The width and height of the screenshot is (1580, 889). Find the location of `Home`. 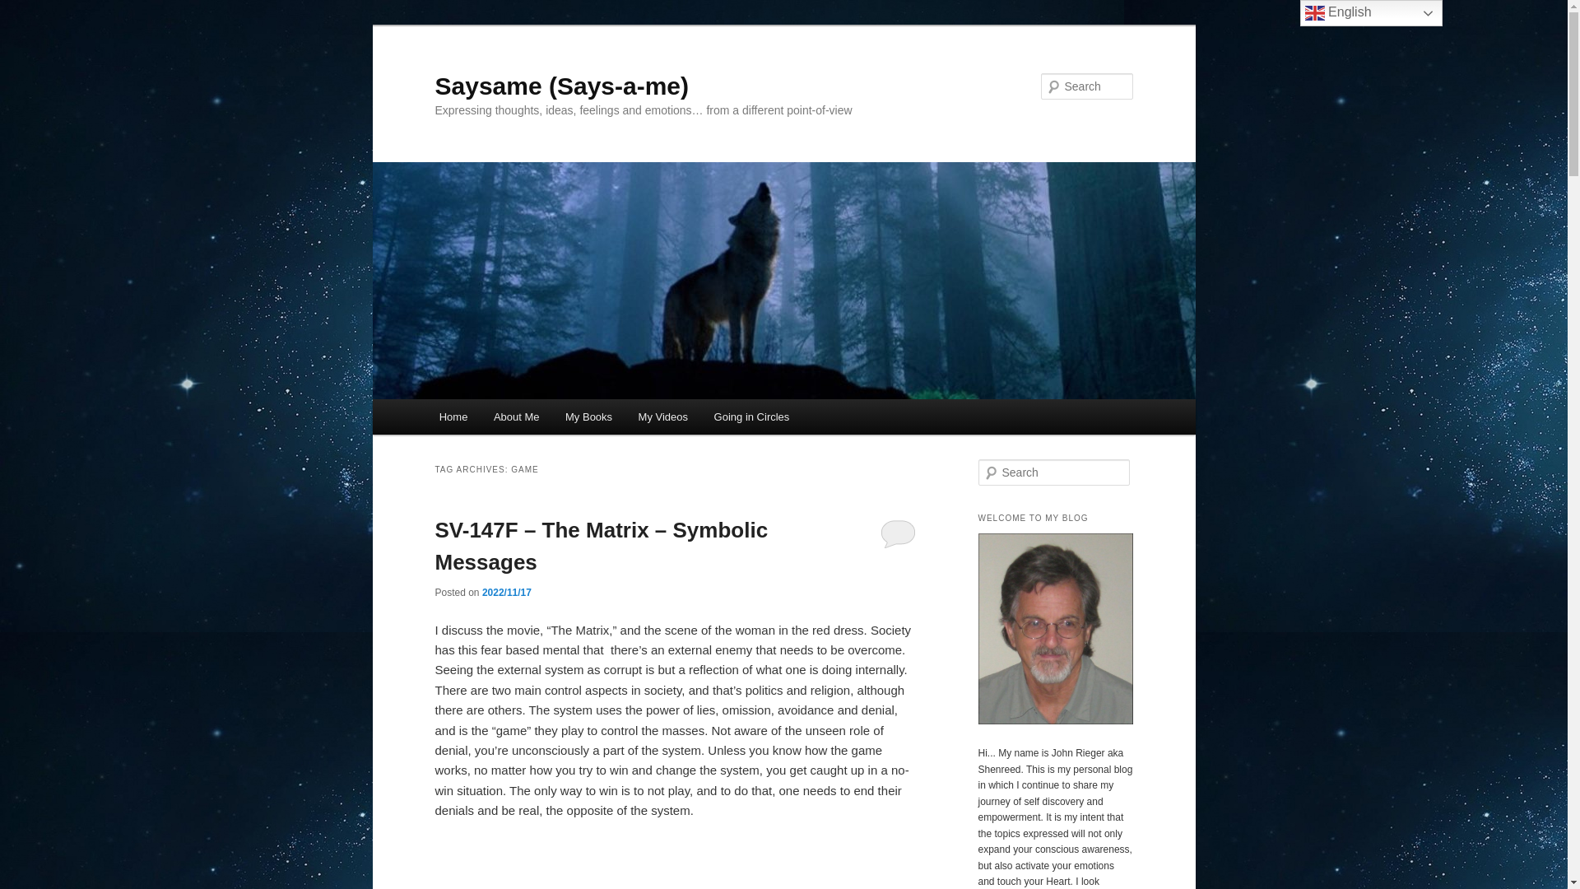

Home is located at coordinates (453, 417).